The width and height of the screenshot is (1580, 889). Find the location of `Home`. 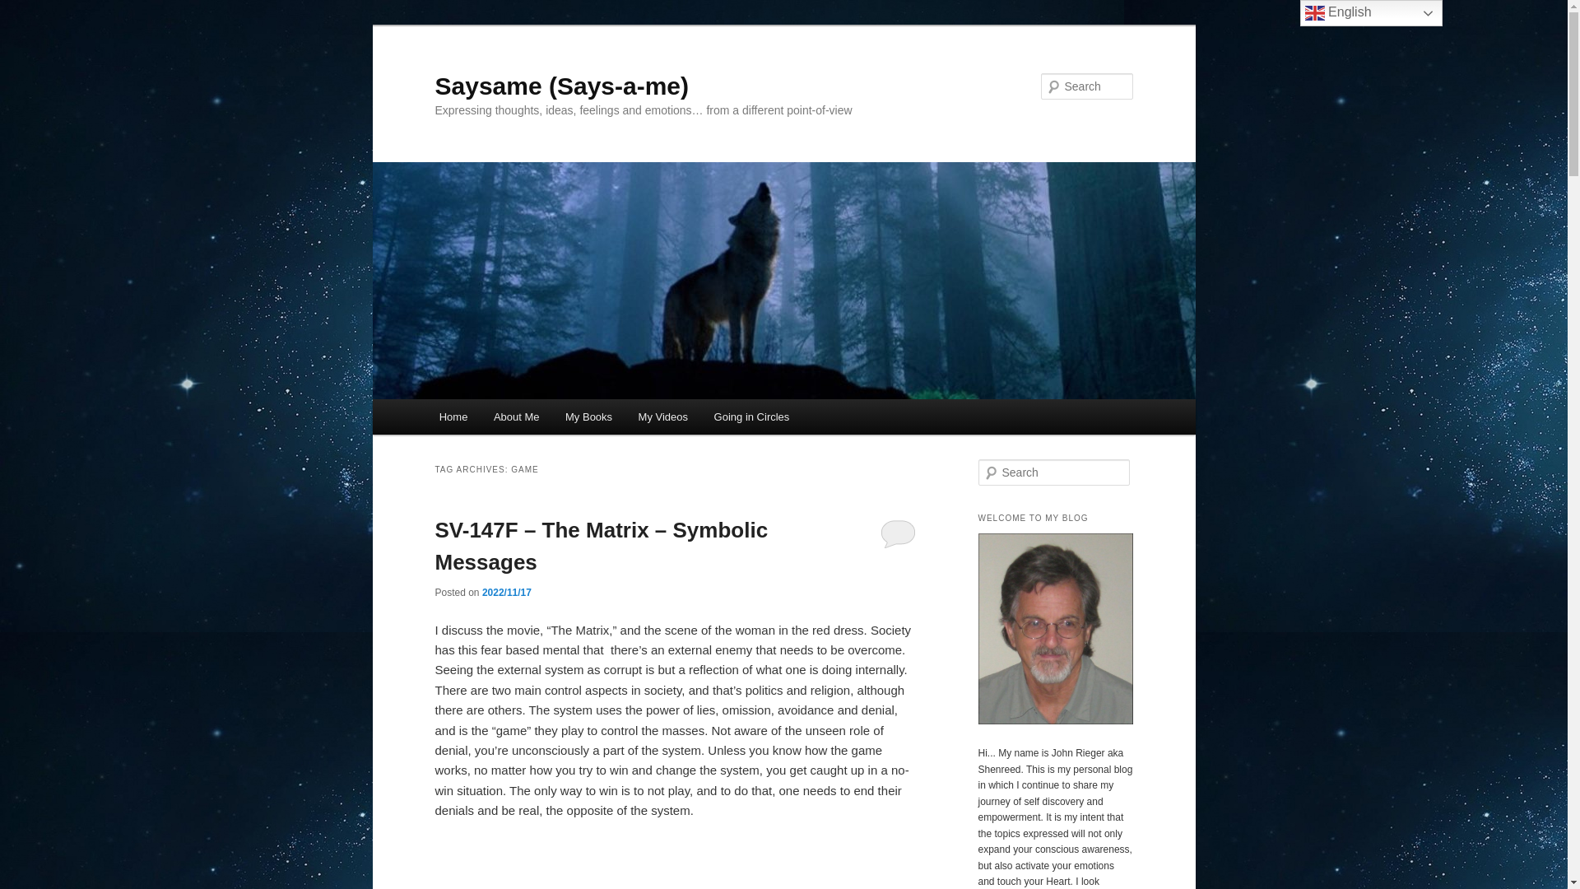

Home is located at coordinates (453, 417).